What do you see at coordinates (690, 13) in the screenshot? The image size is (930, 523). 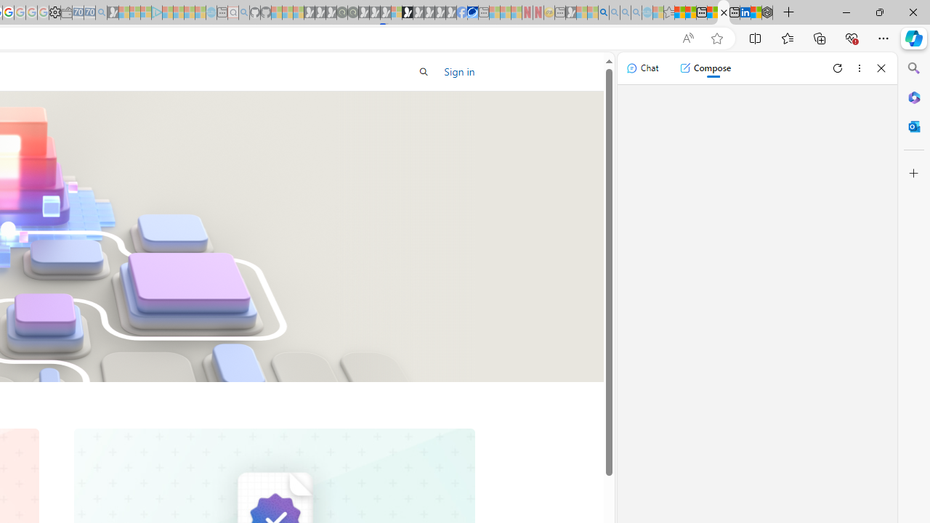 I see `Aberdeen, Hong Kong SAR weather forecast | Microsoft Weather` at bounding box center [690, 13].